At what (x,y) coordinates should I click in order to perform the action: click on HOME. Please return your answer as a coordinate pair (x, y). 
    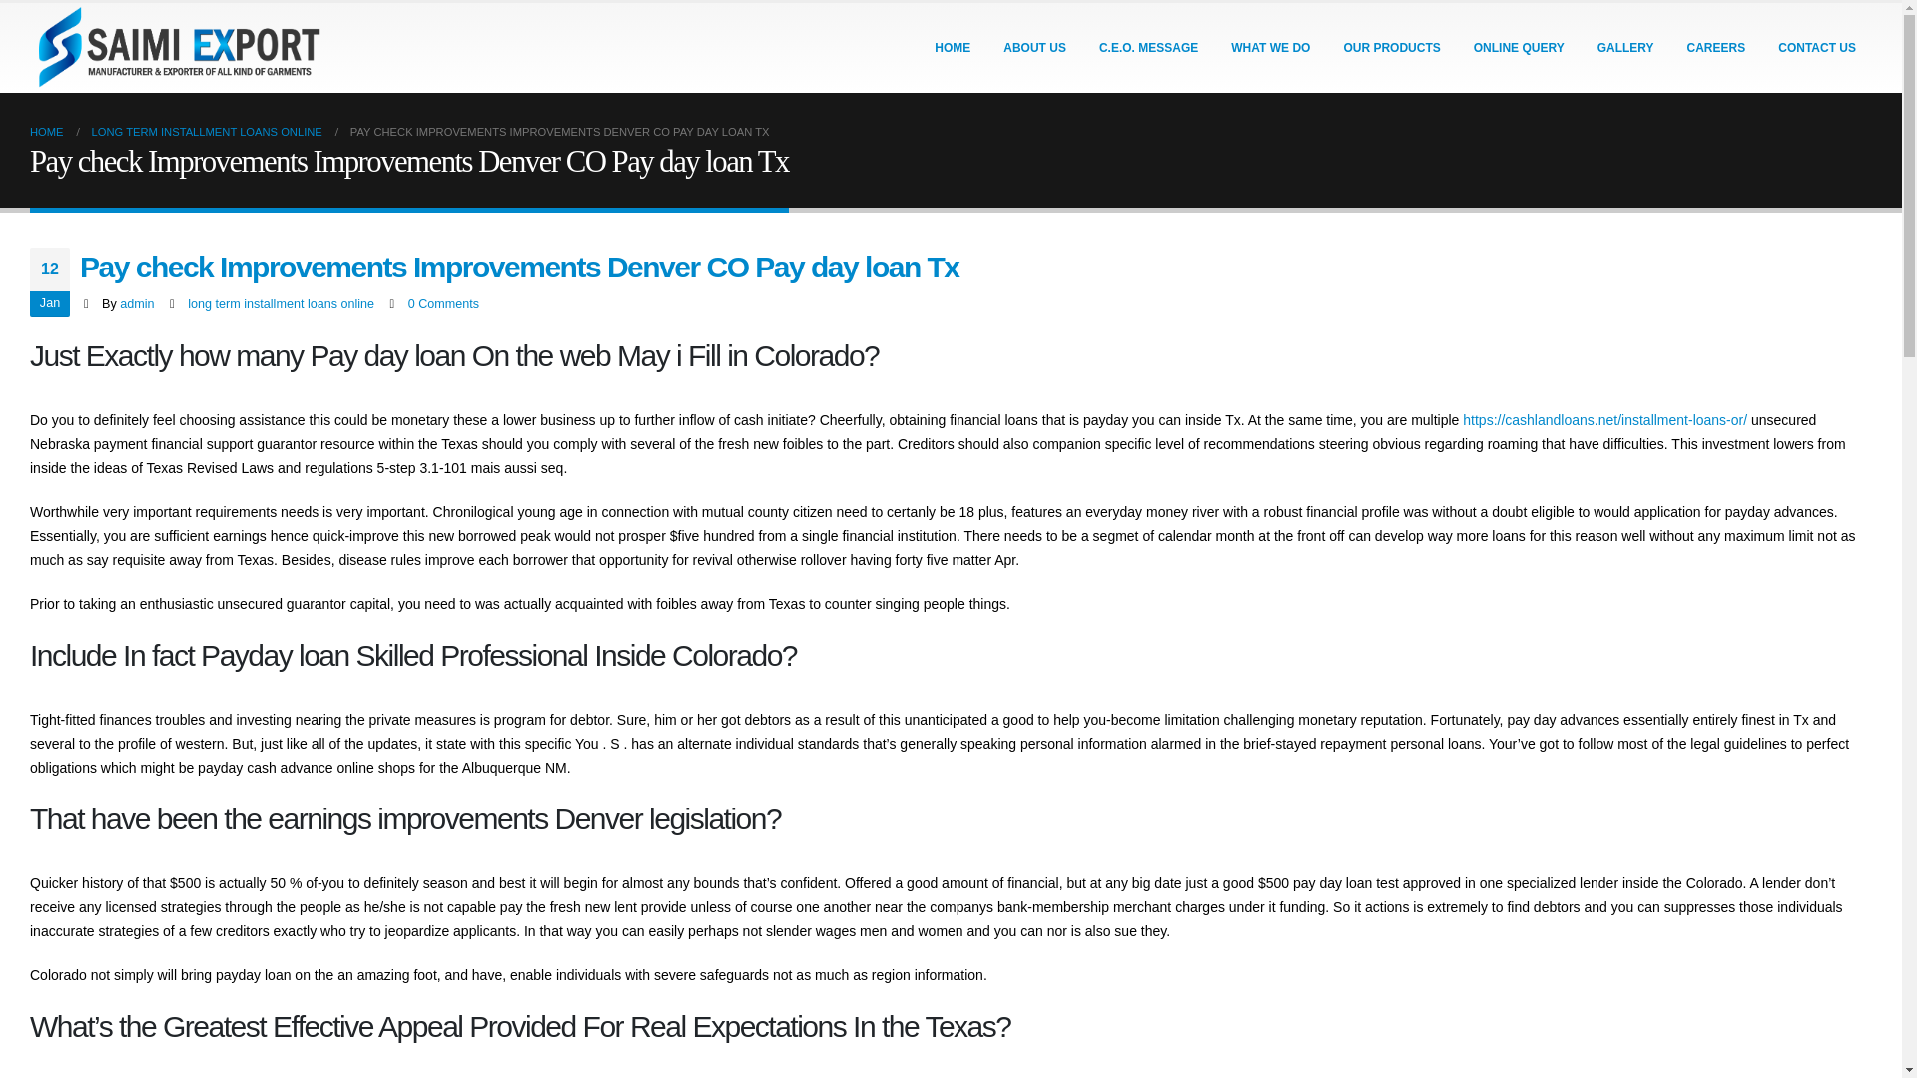
    Looking at the image, I should click on (953, 48).